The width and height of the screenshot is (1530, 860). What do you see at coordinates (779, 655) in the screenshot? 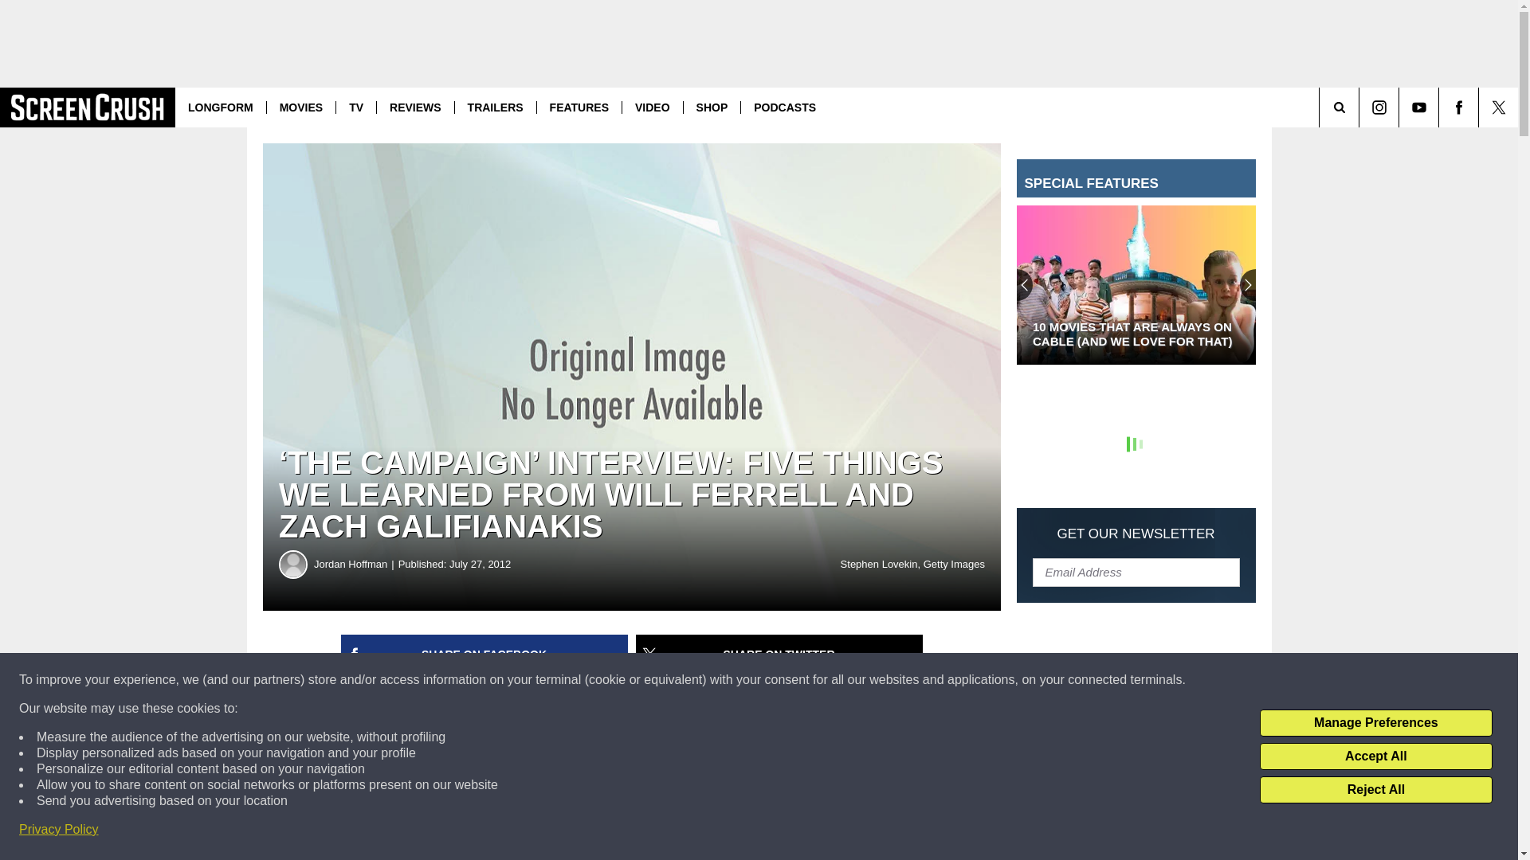
I see `Share on Twitter` at bounding box center [779, 655].